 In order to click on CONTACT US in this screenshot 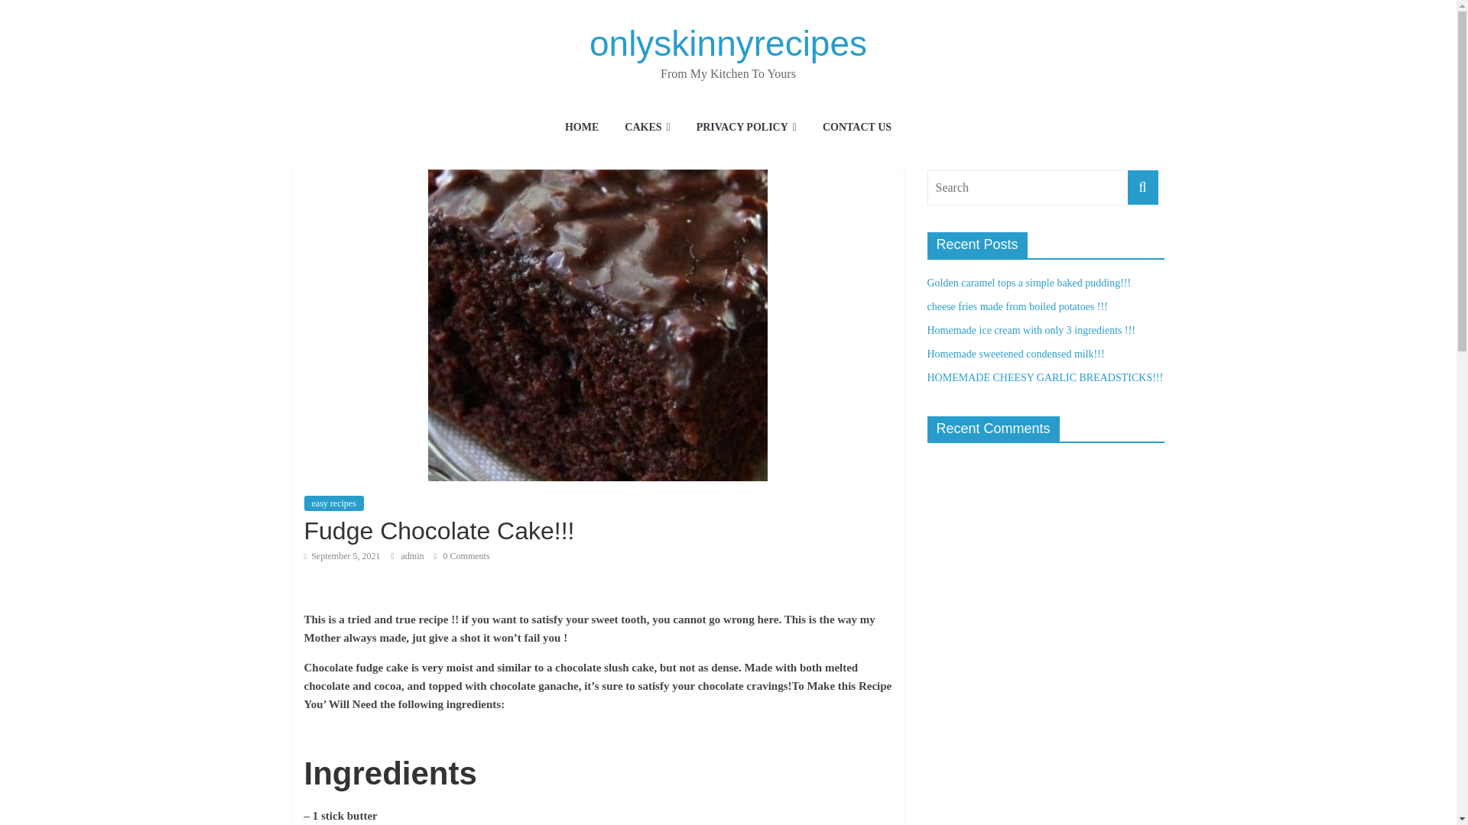, I will do `click(856, 128)`.